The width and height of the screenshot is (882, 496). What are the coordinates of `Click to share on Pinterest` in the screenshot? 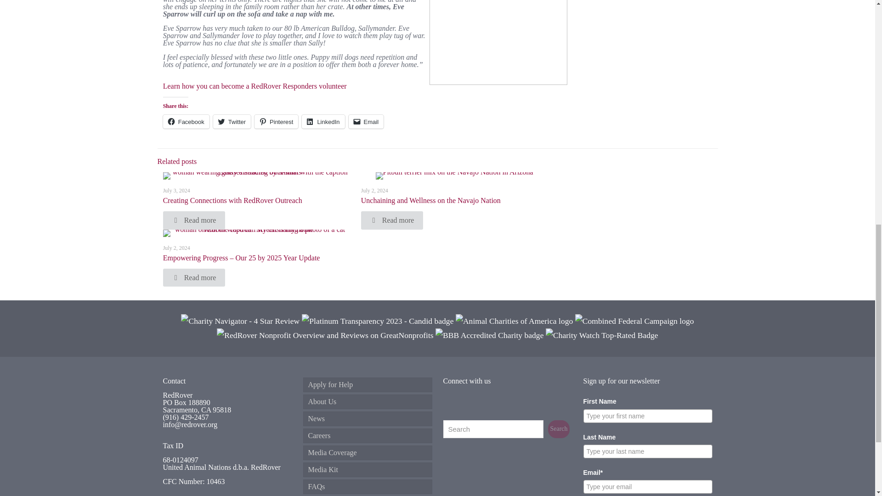 It's located at (276, 121).